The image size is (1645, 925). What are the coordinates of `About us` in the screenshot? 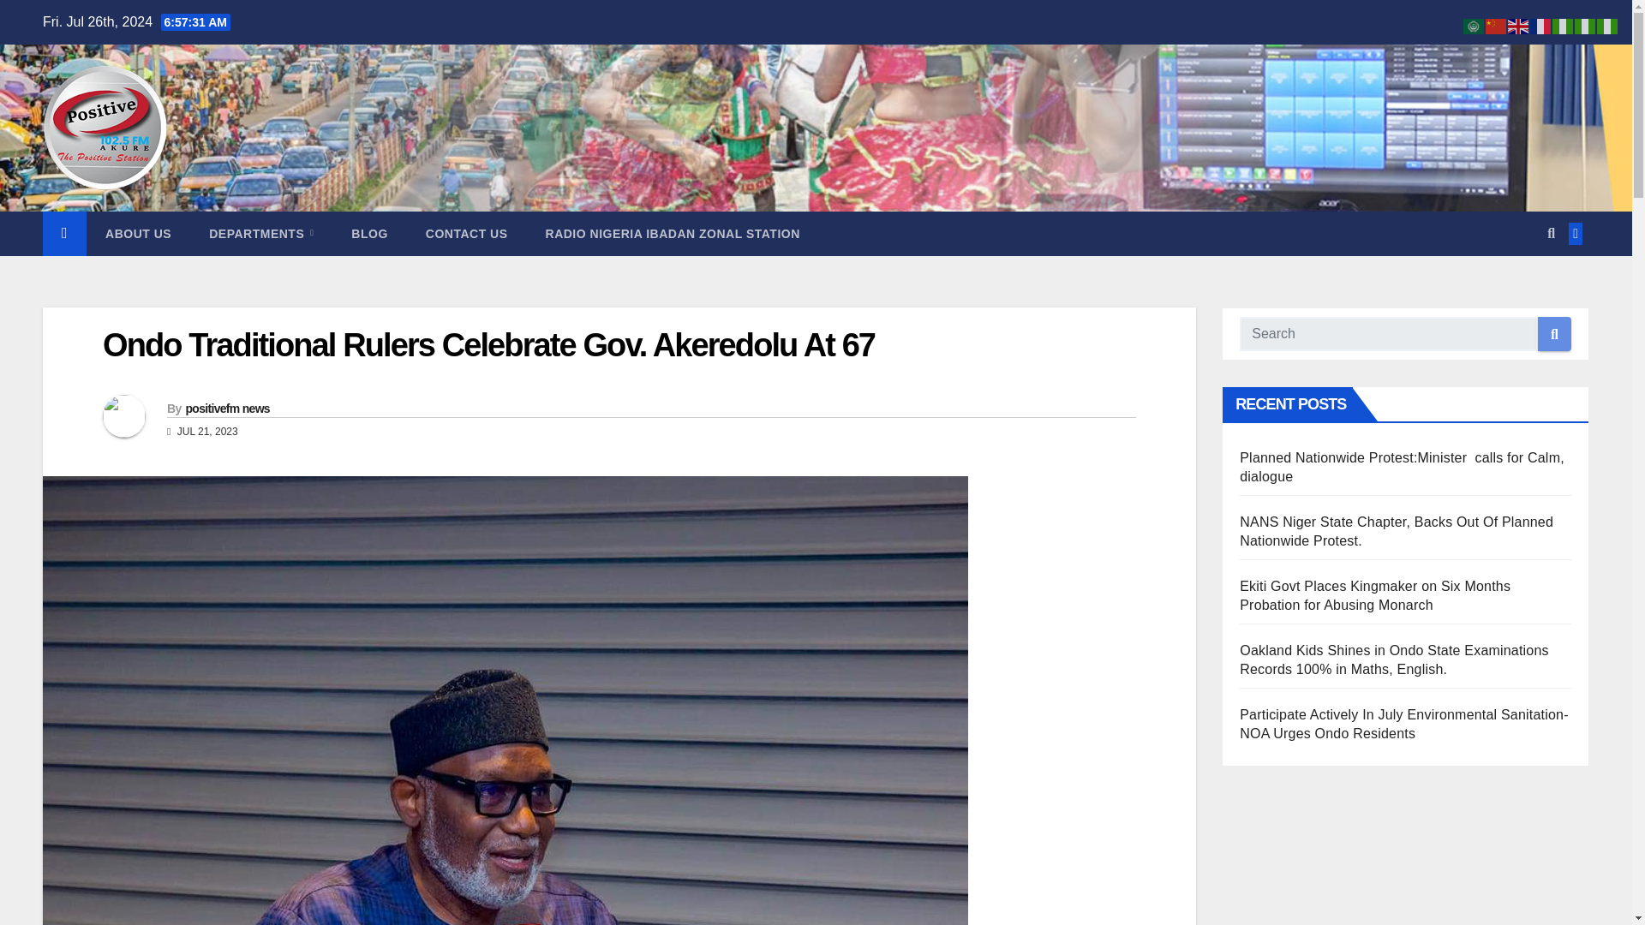 It's located at (139, 234).